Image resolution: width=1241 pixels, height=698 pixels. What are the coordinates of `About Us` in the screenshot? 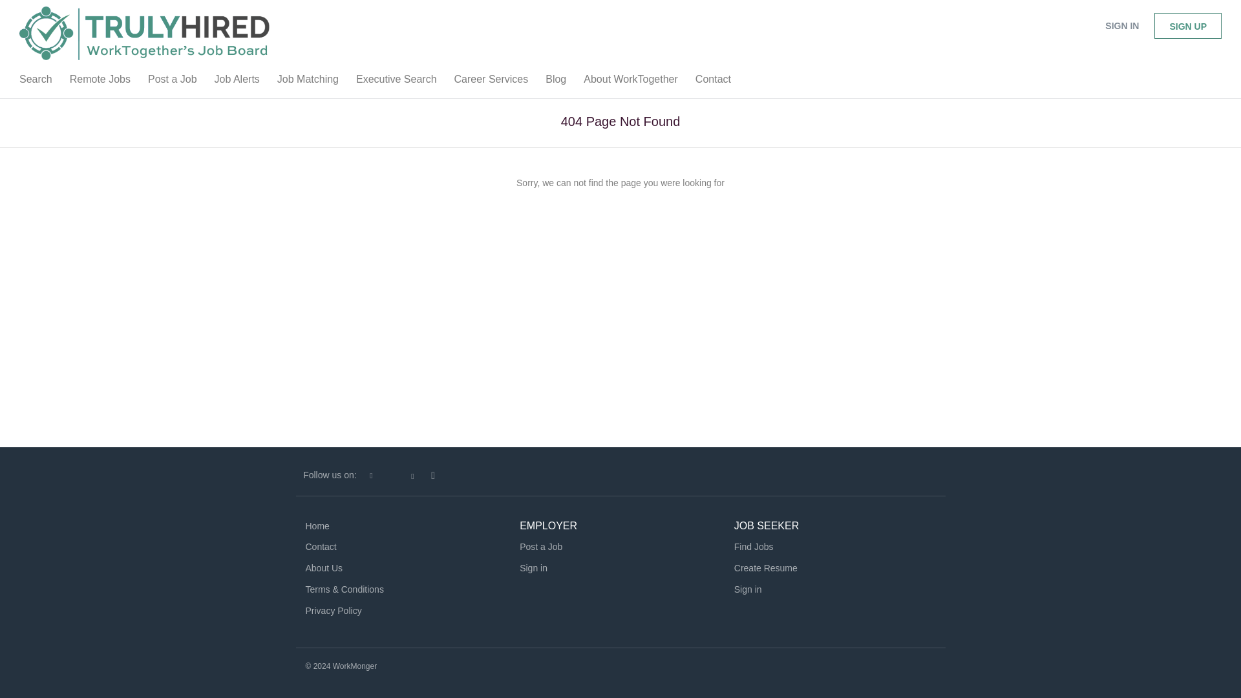 It's located at (323, 567).